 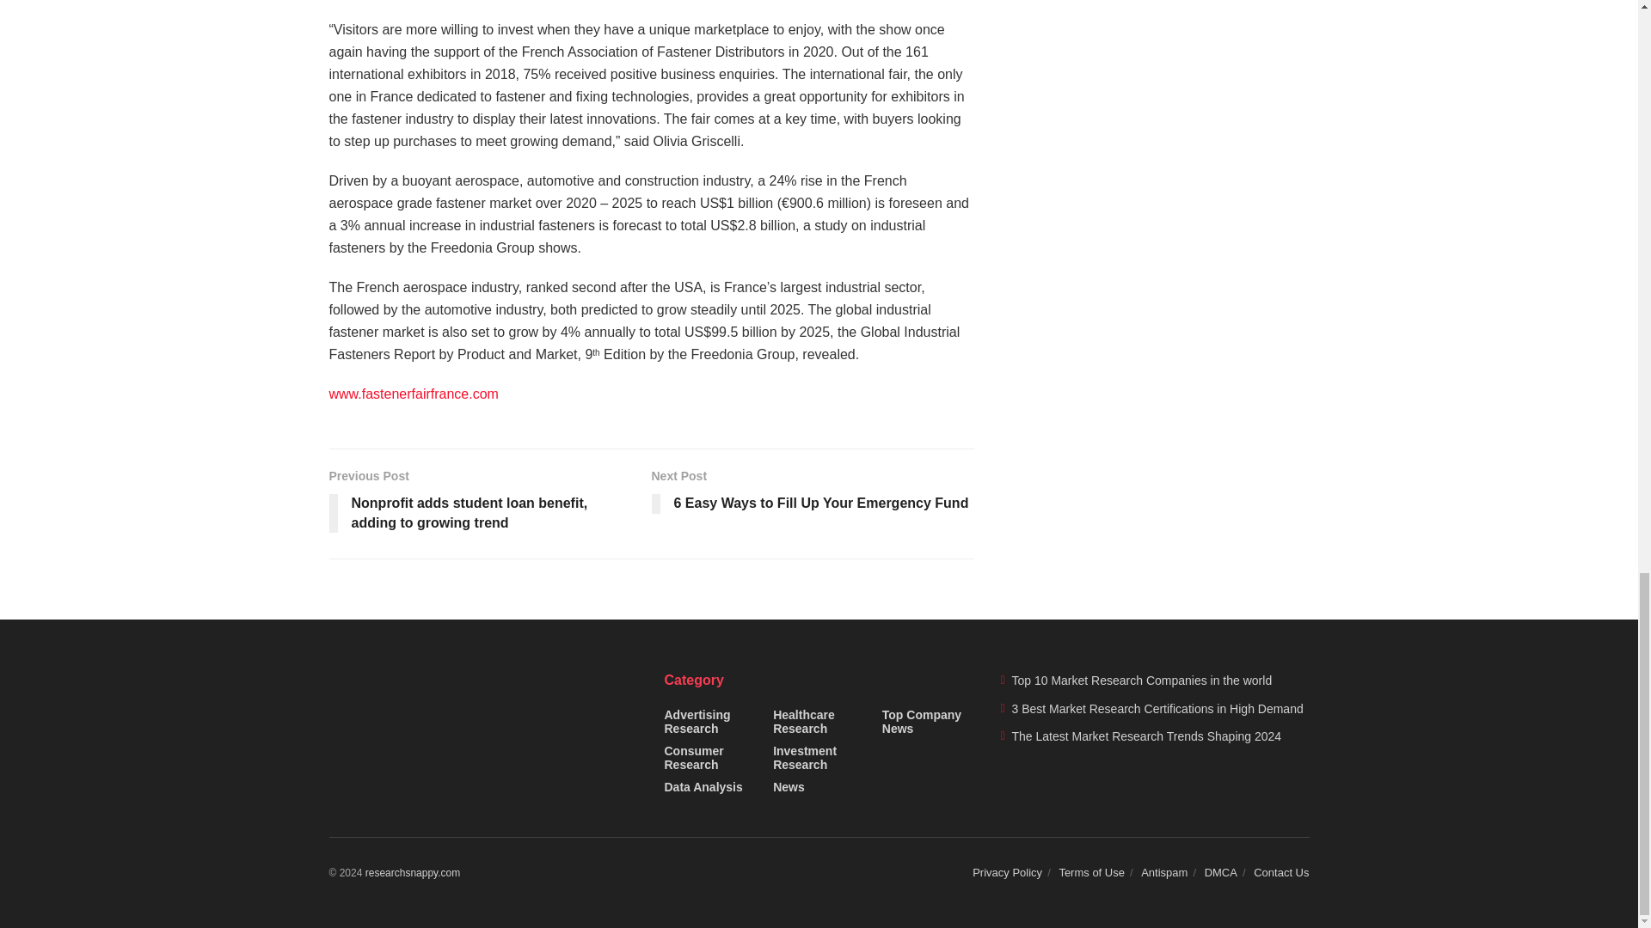 I want to click on Data Analysis, so click(x=702, y=786).